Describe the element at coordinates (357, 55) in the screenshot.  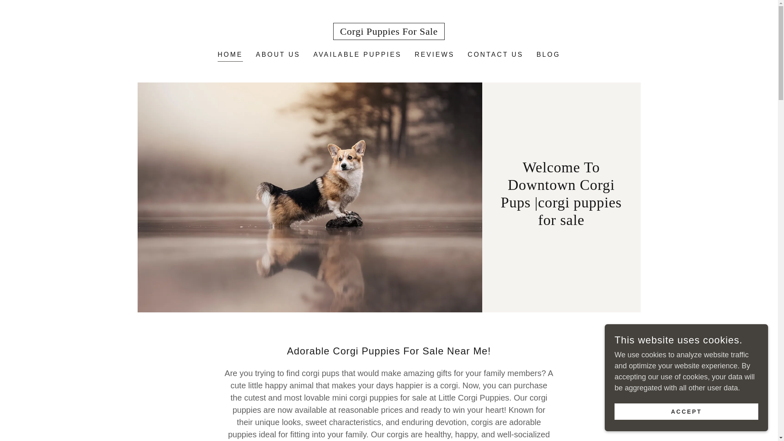
I see `AVAILABLE PUPPIES` at that location.